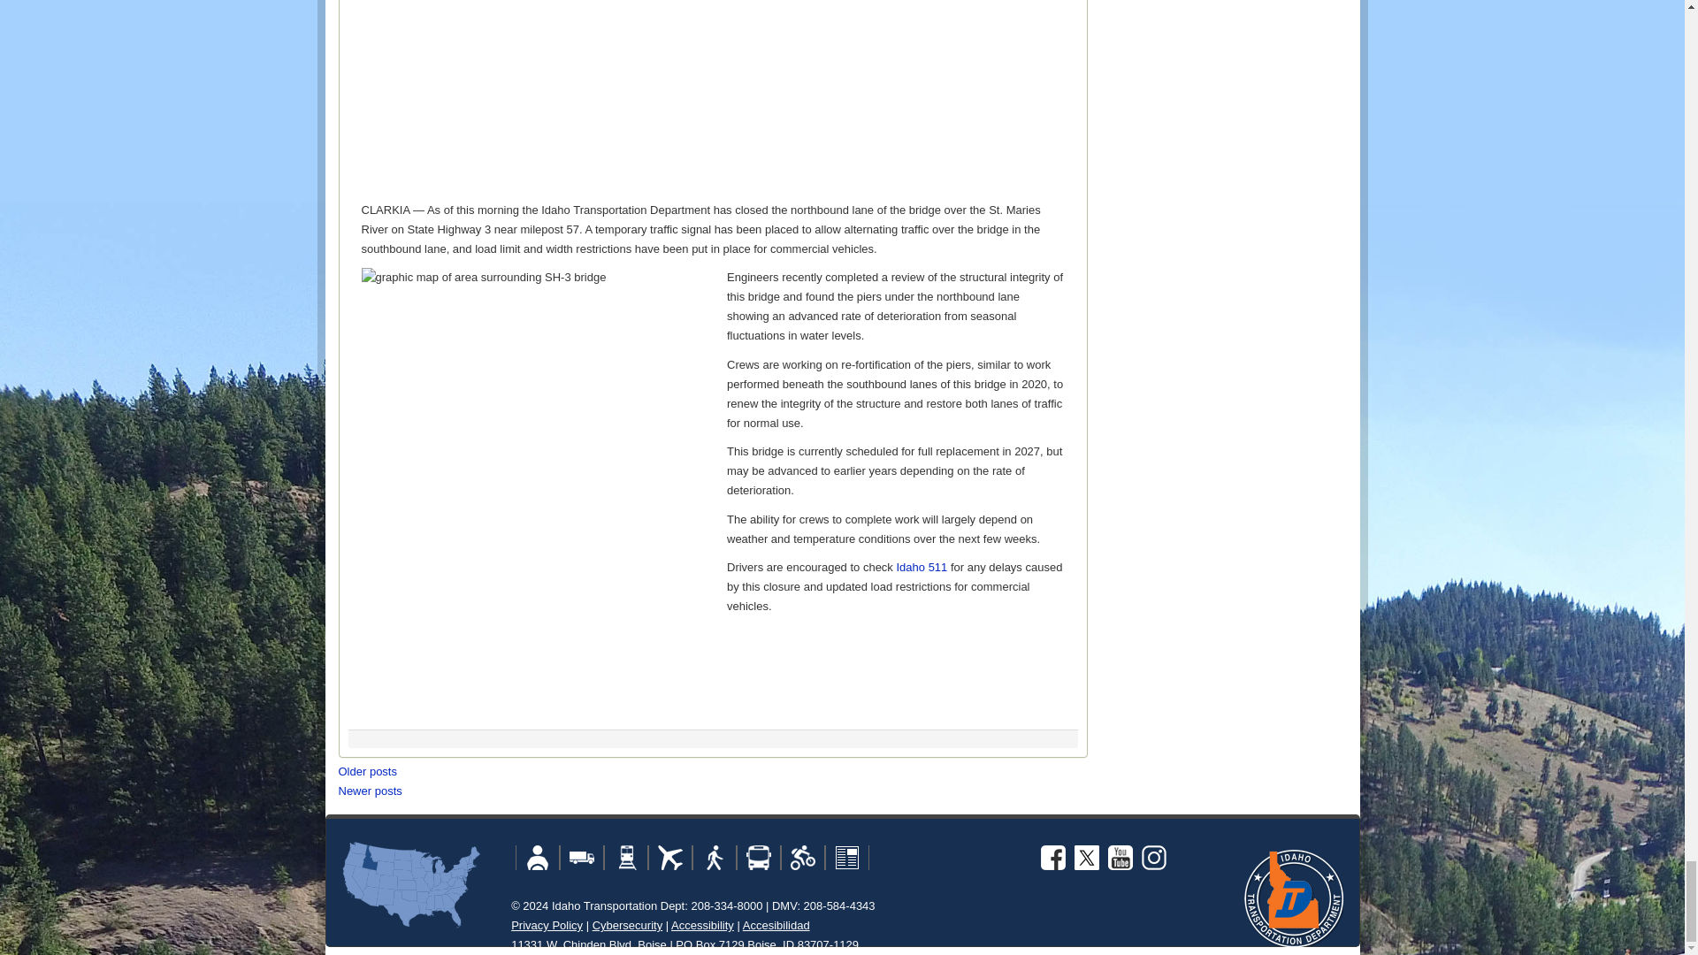 Image resolution: width=1698 pixels, height=955 pixels. What do you see at coordinates (670, 857) in the screenshot?
I see `Aeronautics` at bounding box center [670, 857].